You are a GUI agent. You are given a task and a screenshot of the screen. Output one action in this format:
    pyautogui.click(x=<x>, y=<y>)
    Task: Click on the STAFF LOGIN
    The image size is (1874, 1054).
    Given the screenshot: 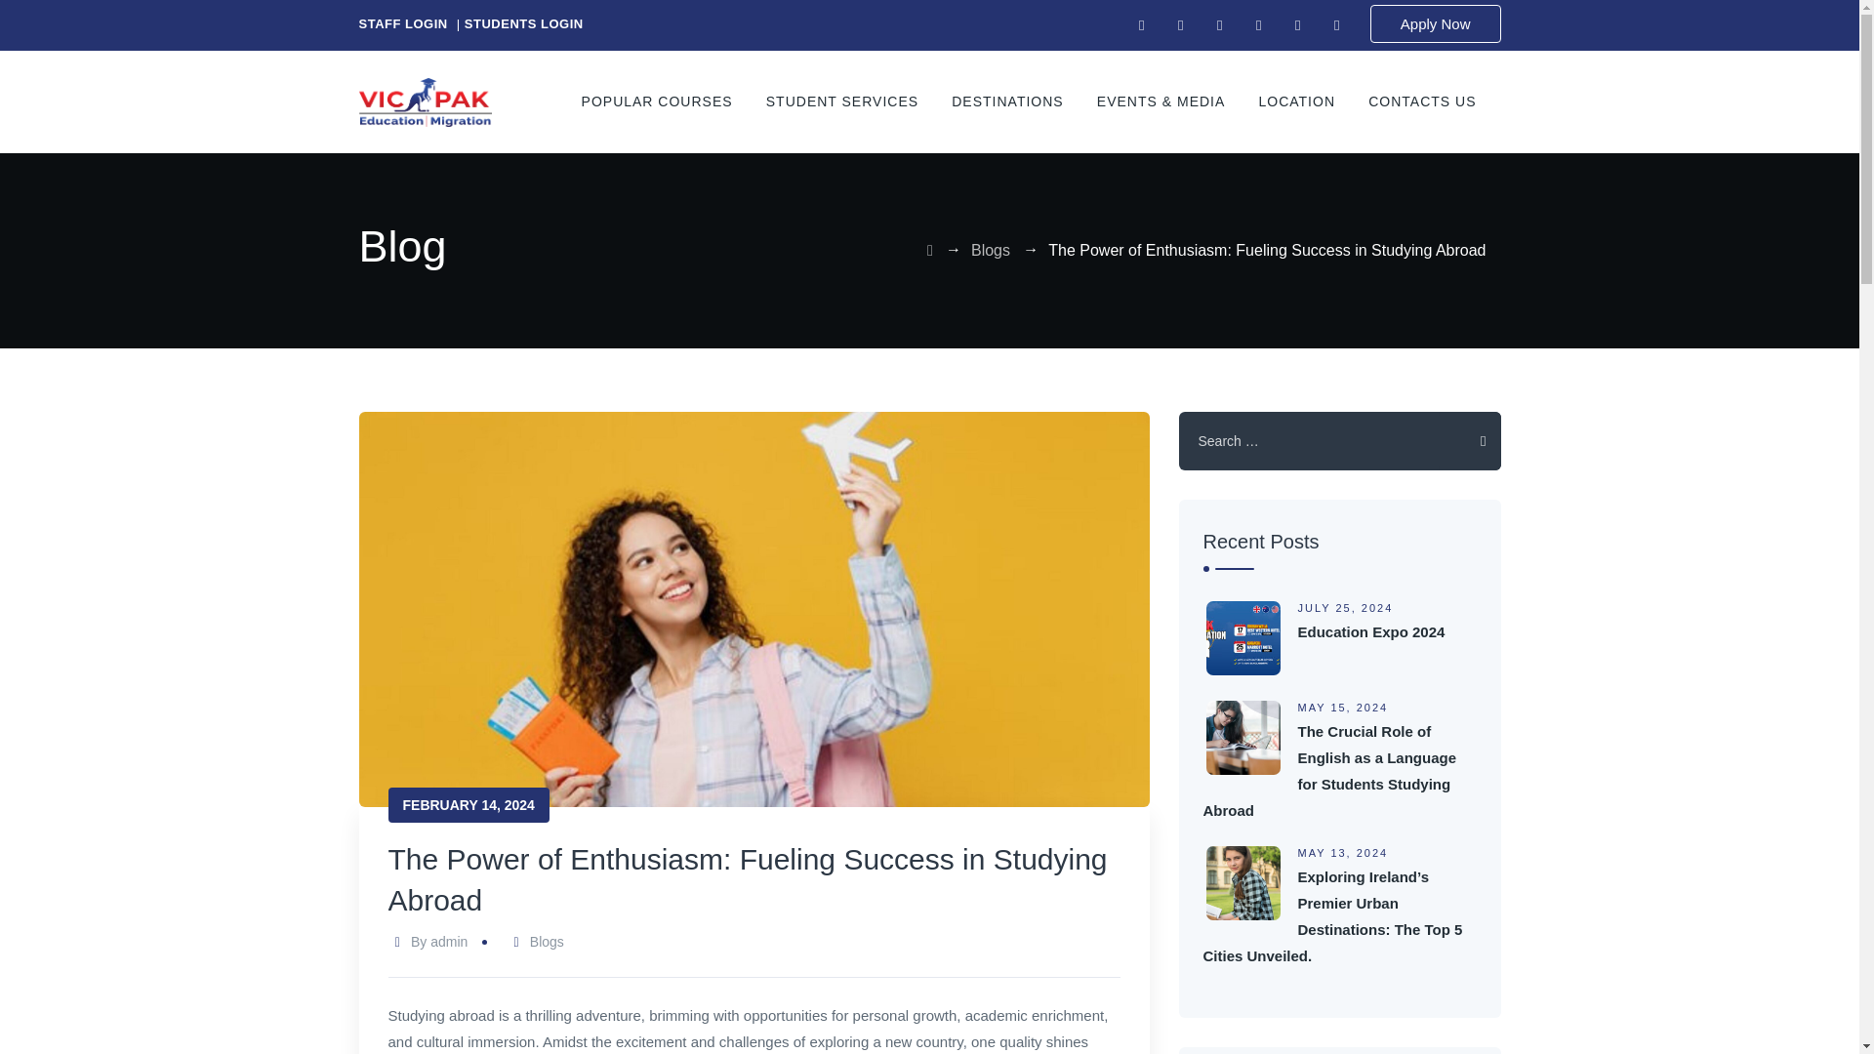 What is the action you would take?
    pyautogui.click(x=403, y=23)
    